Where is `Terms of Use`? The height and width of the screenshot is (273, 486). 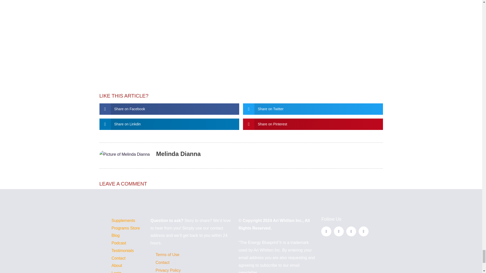 Terms of Use is located at coordinates (192, 255).